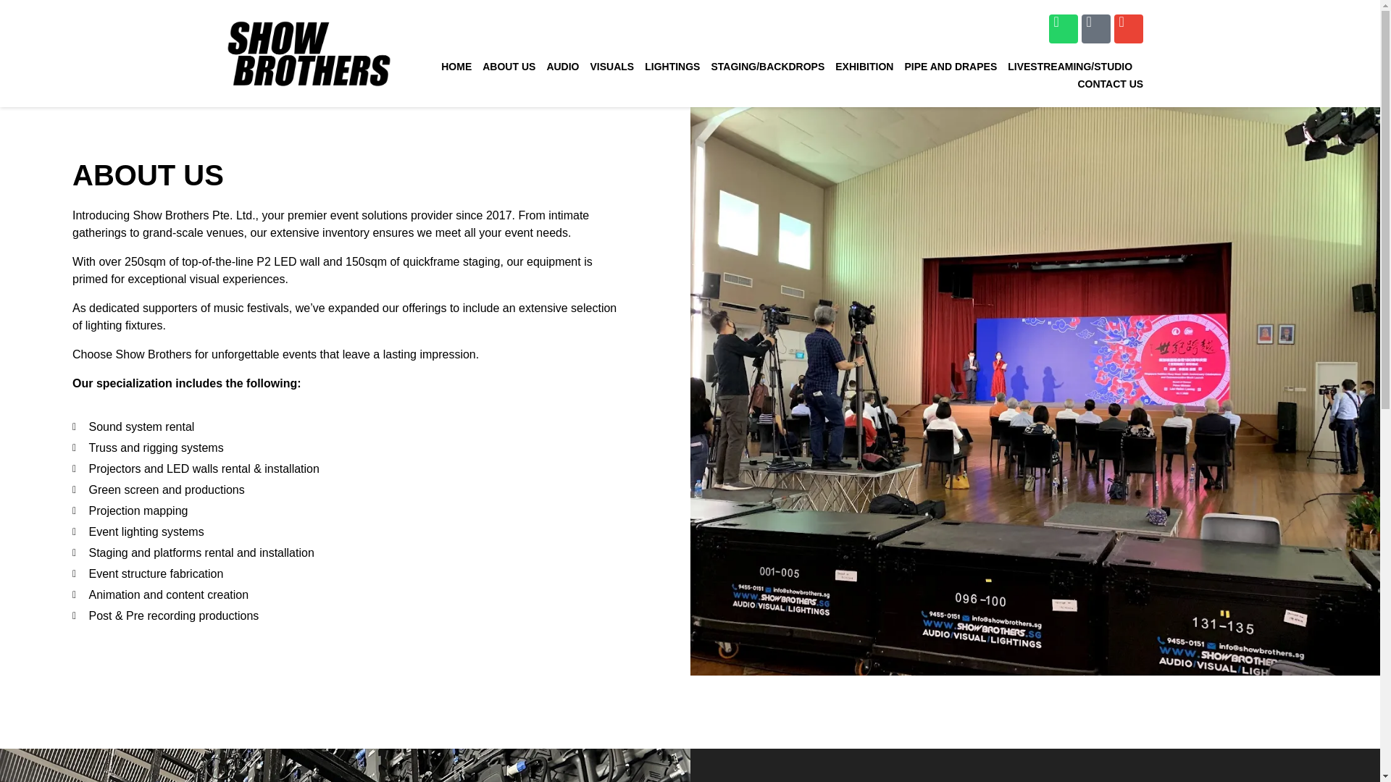  What do you see at coordinates (456, 66) in the screenshot?
I see `HOME` at bounding box center [456, 66].